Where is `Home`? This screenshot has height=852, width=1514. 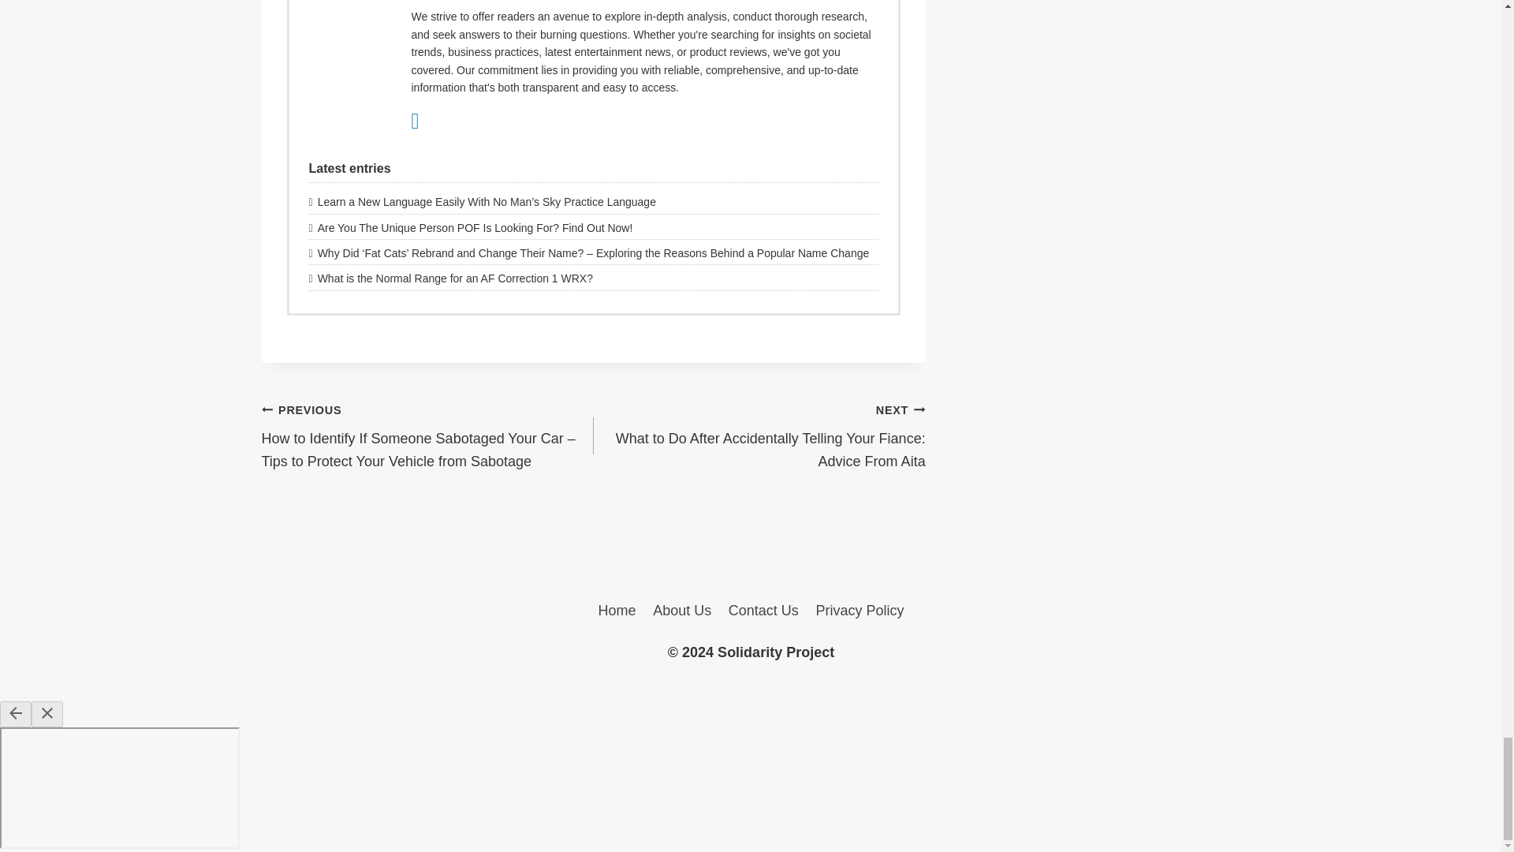 Home is located at coordinates (617, 611).